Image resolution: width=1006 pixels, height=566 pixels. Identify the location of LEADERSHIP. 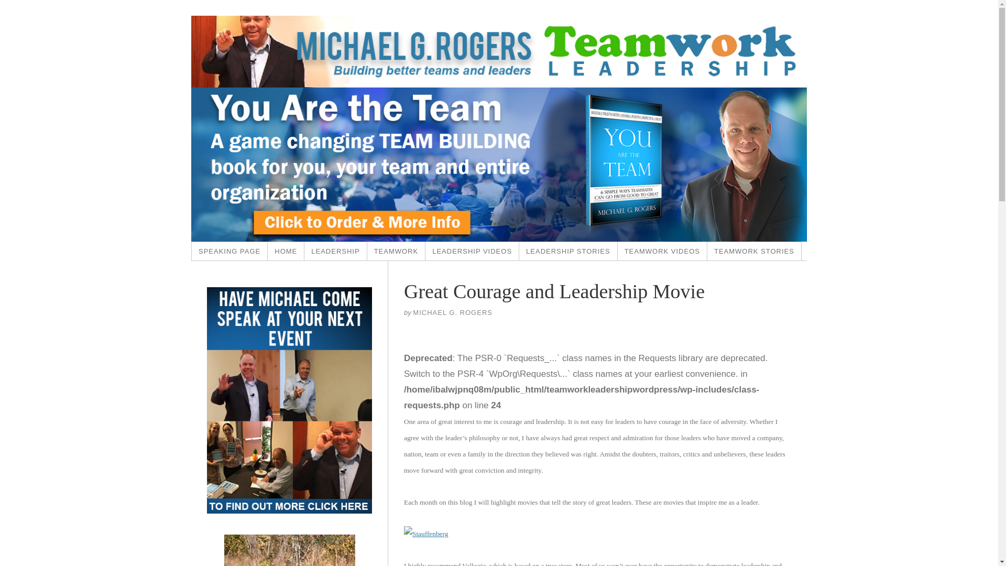
(335, 251).